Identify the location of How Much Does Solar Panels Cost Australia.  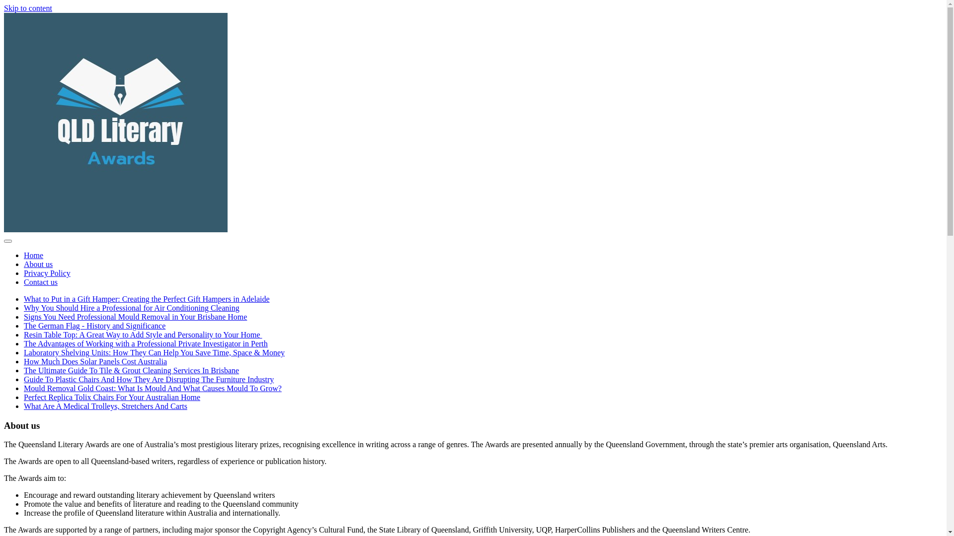
(95, 361).